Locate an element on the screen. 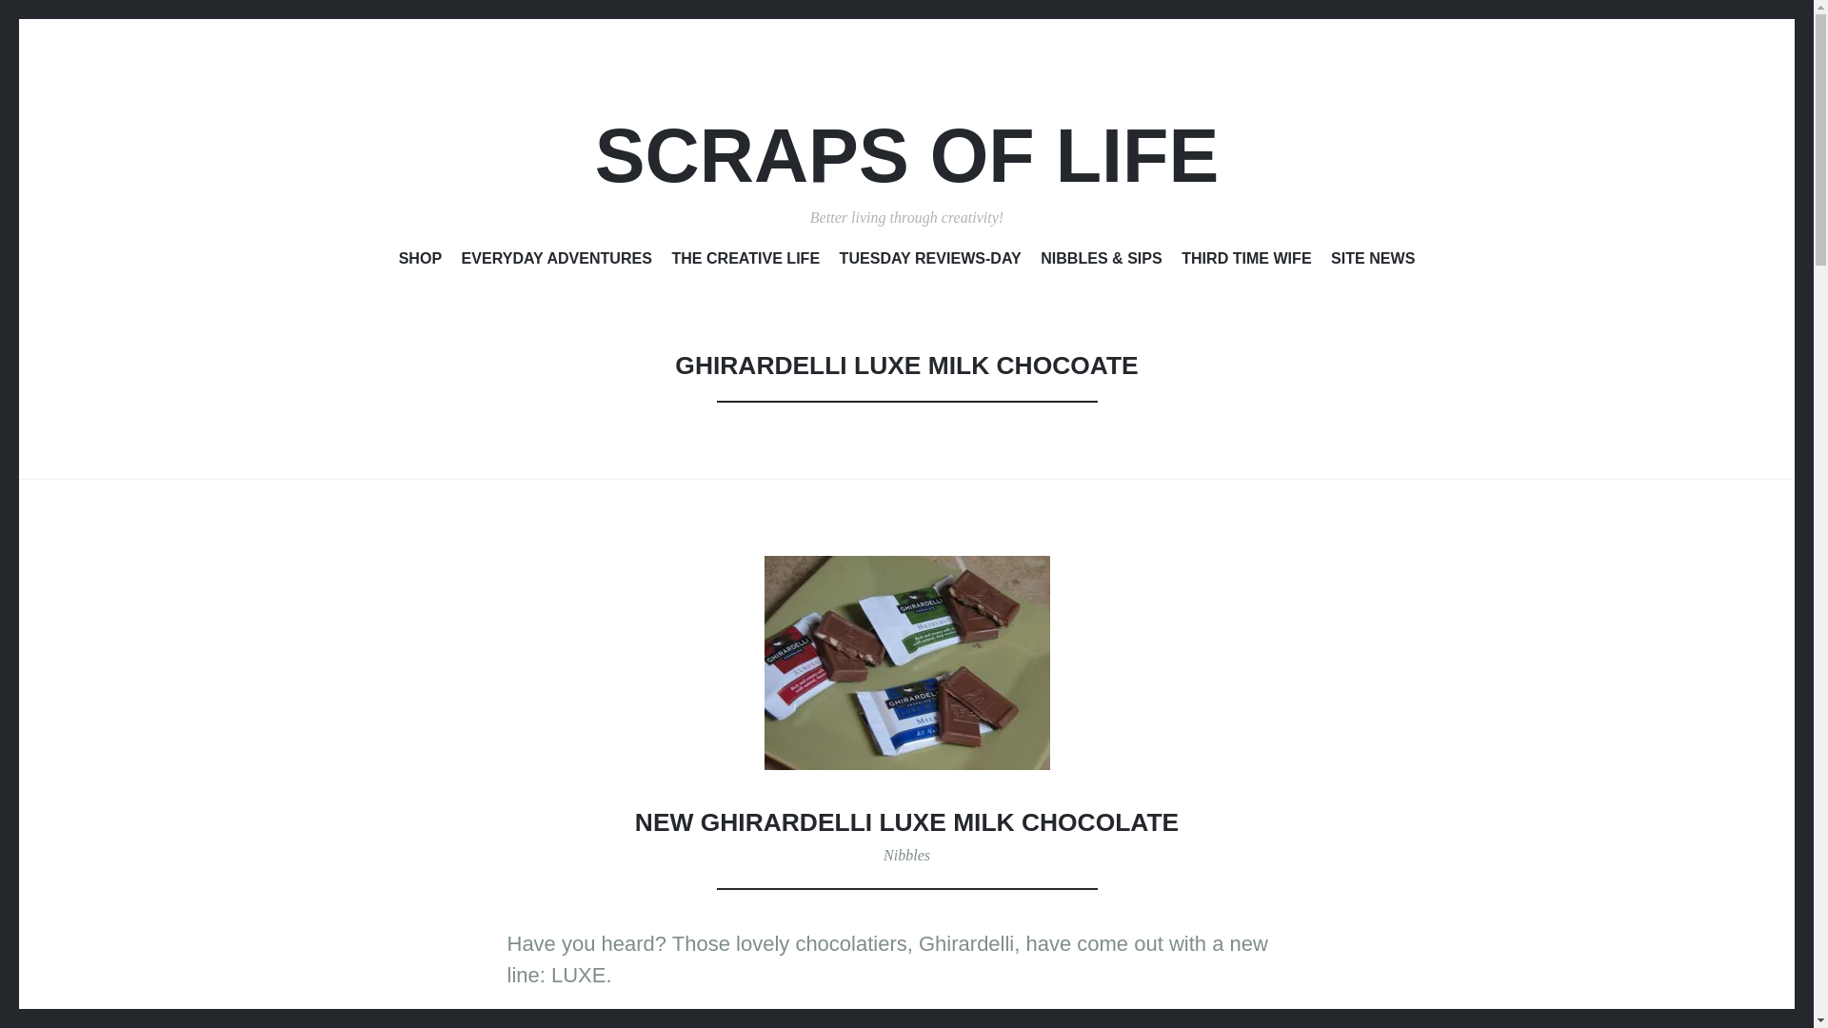 The width and height of the screenshot is (1828, 1028). THIRD TIME WIFE is located at coordinates (1245, 262).